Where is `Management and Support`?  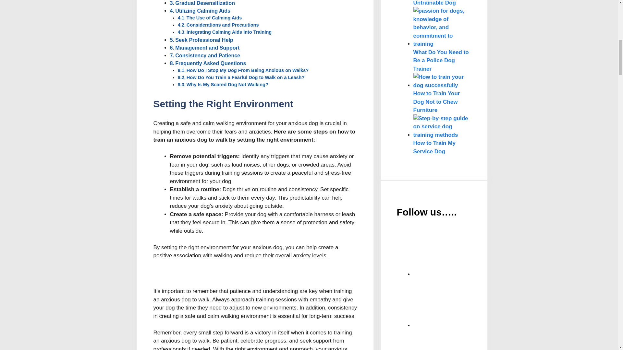
Management and Support is located at coordinates (207, 47).